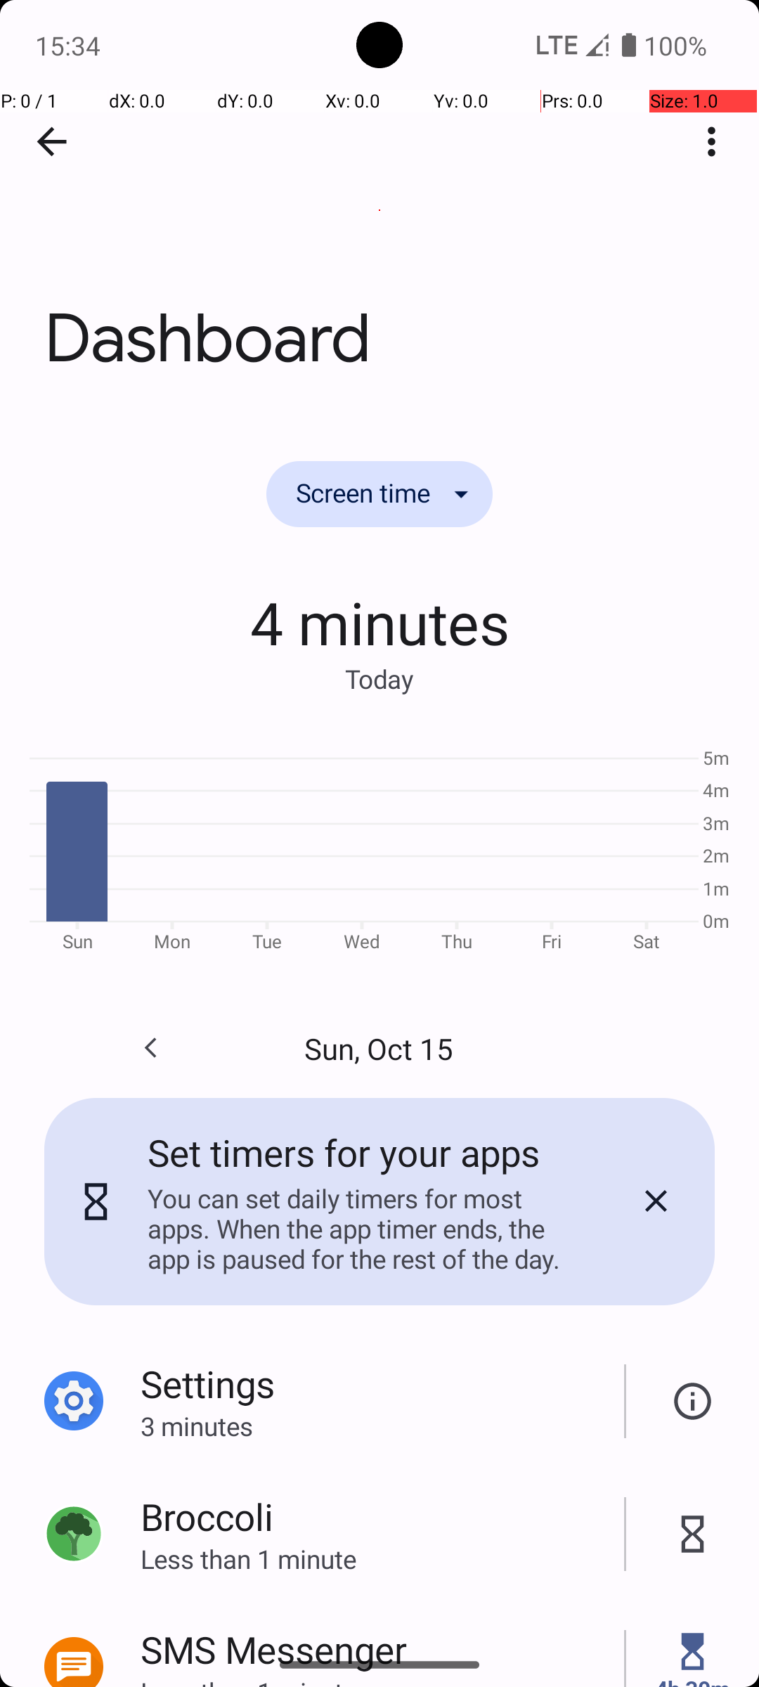 The width and height of the screenshot is (759, 1687). What do you see at coordinates (150, 1048) in the screenshot?
I see `Go to the previous day` at bounding box center [150, 1048].